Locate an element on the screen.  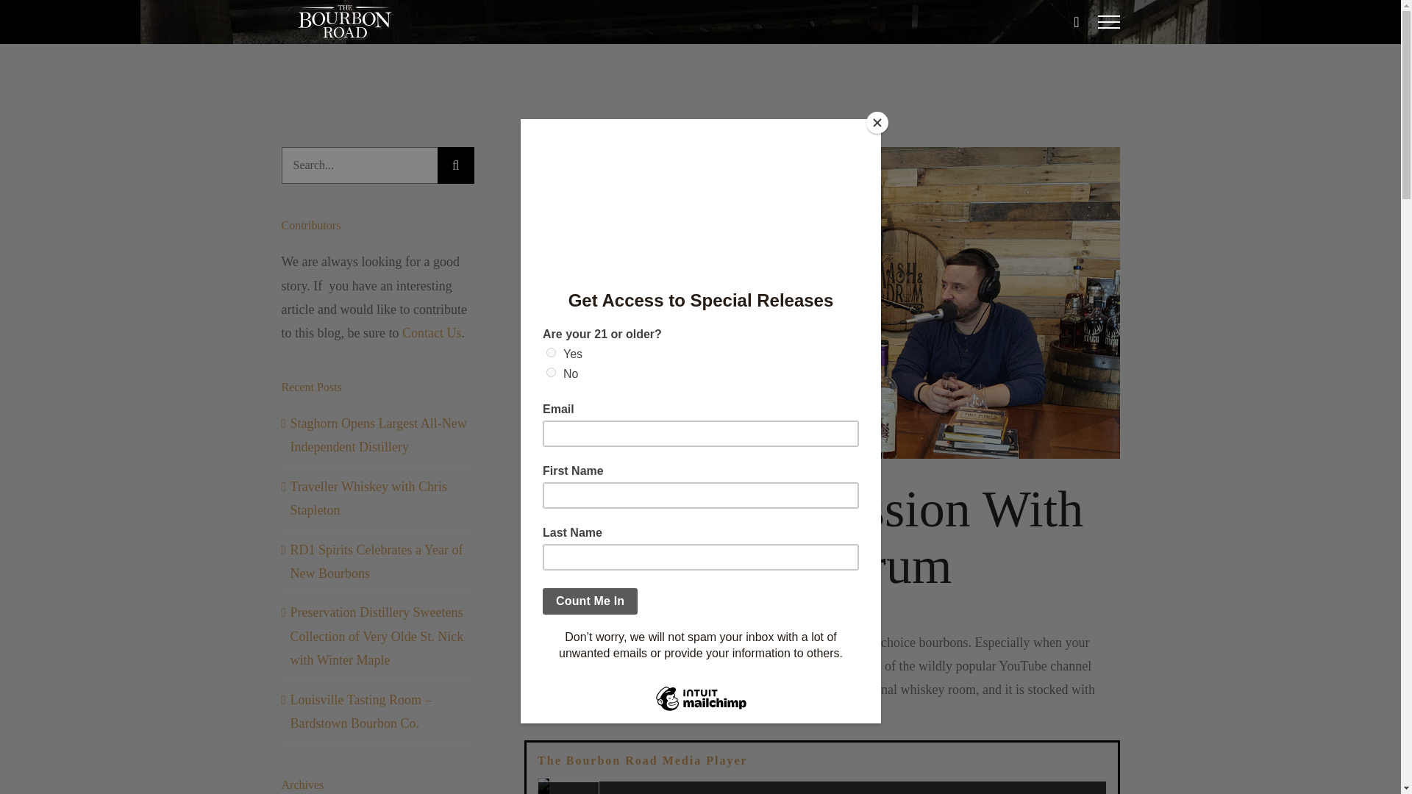
Page 1 is located at coordinates (821, 678).